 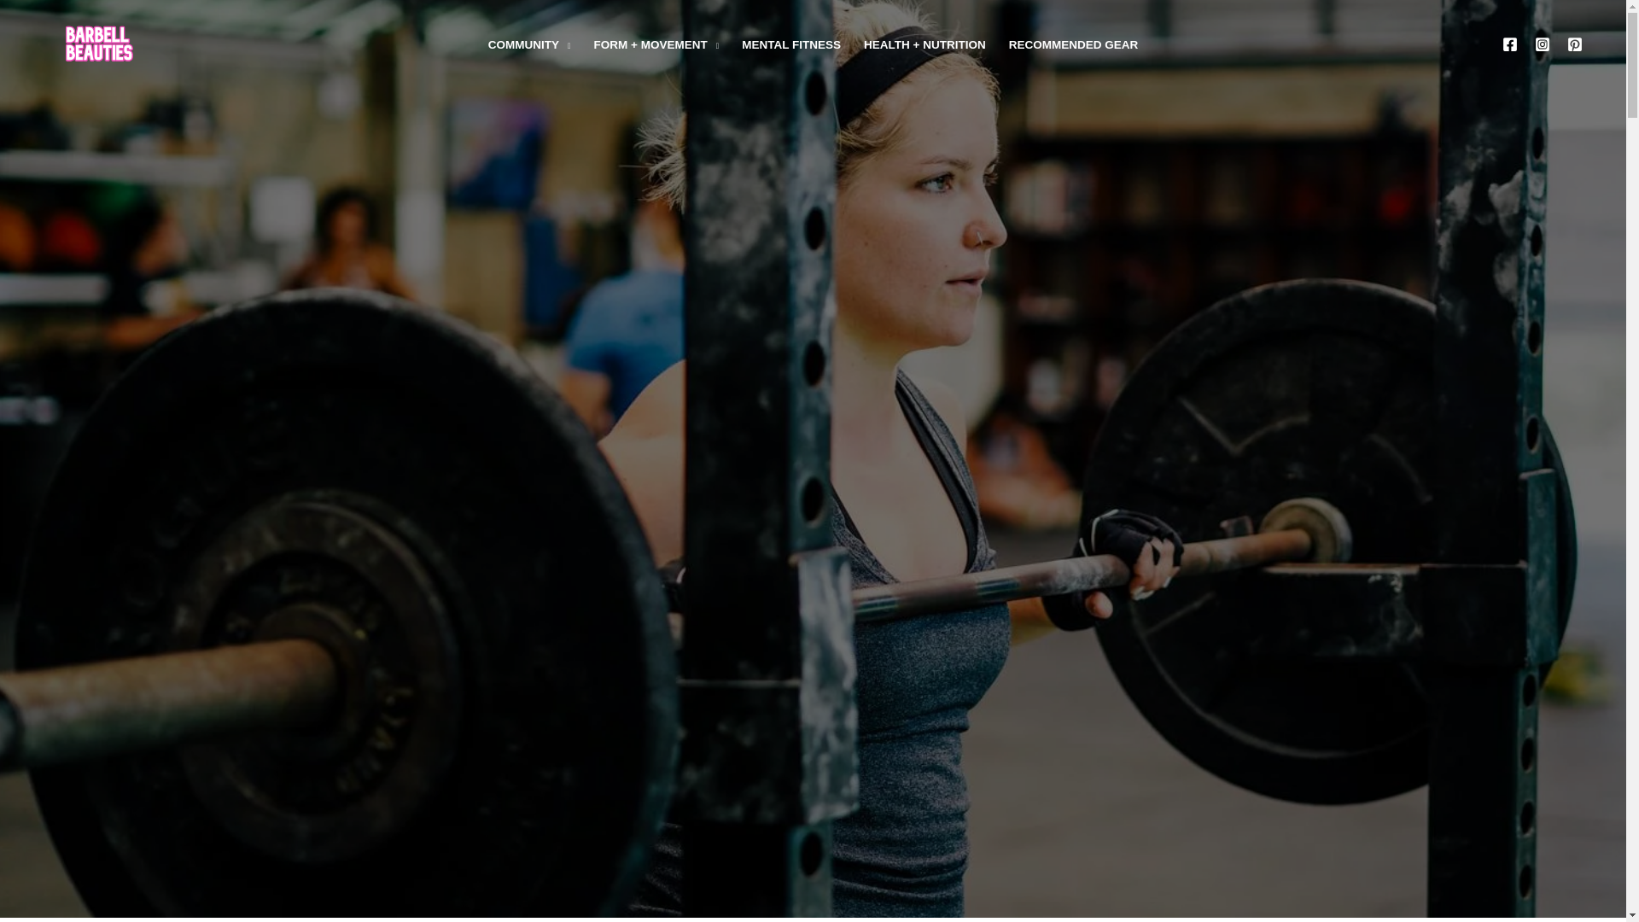 What do you see at coordinates (1073, 45) in the screenshot?
I see `RECOMMENDED GEAR` at bounding box center [1073, 45].